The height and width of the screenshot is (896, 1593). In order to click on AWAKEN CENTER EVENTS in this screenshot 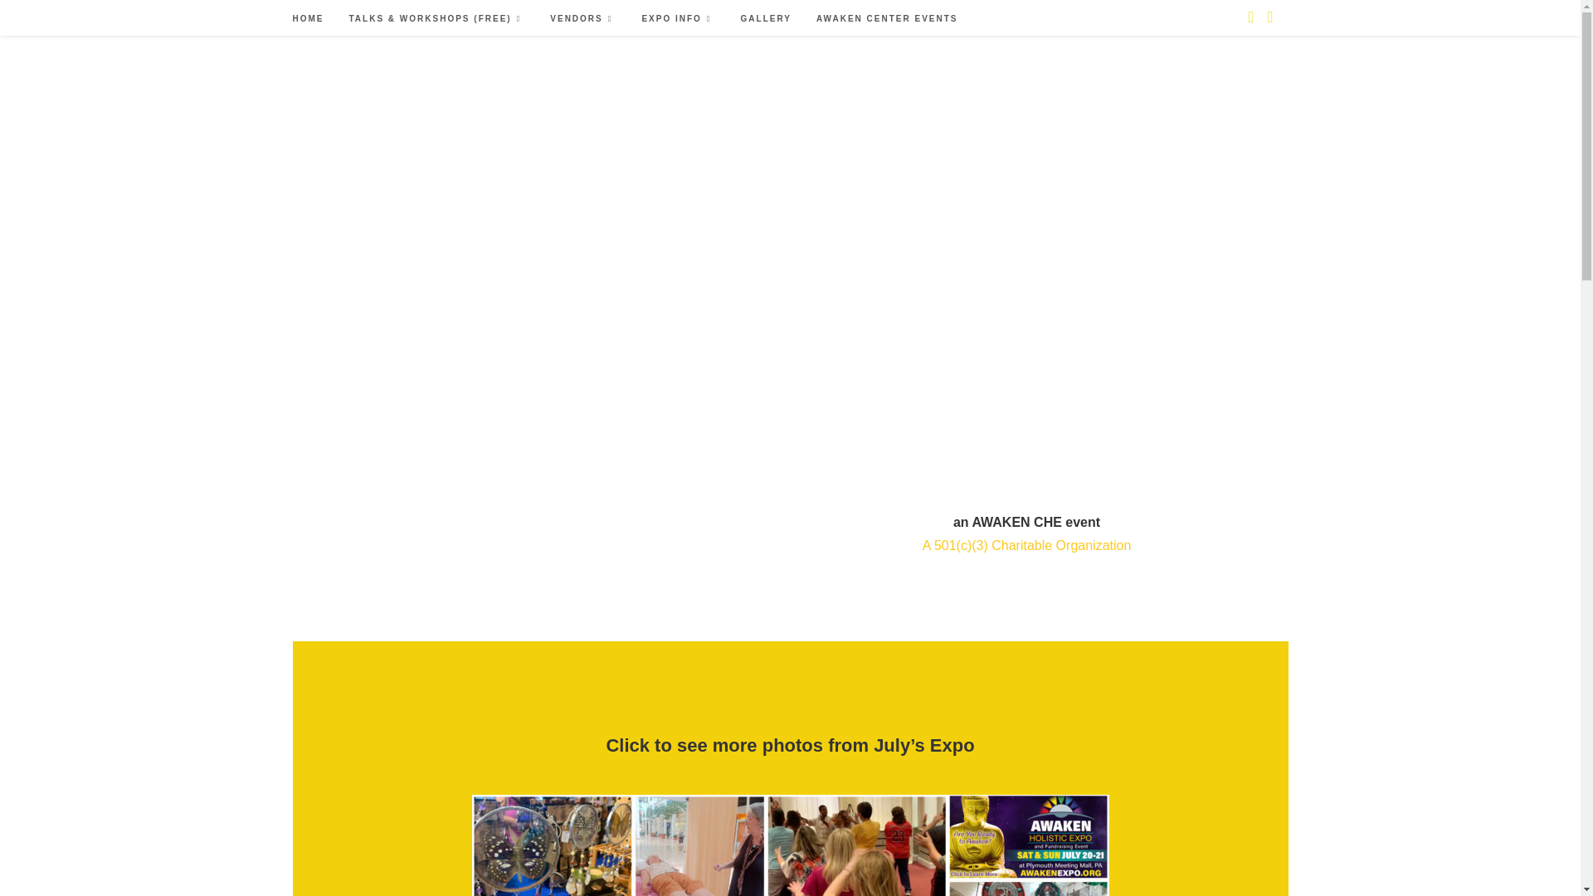, I will do `click(887, 19)`.